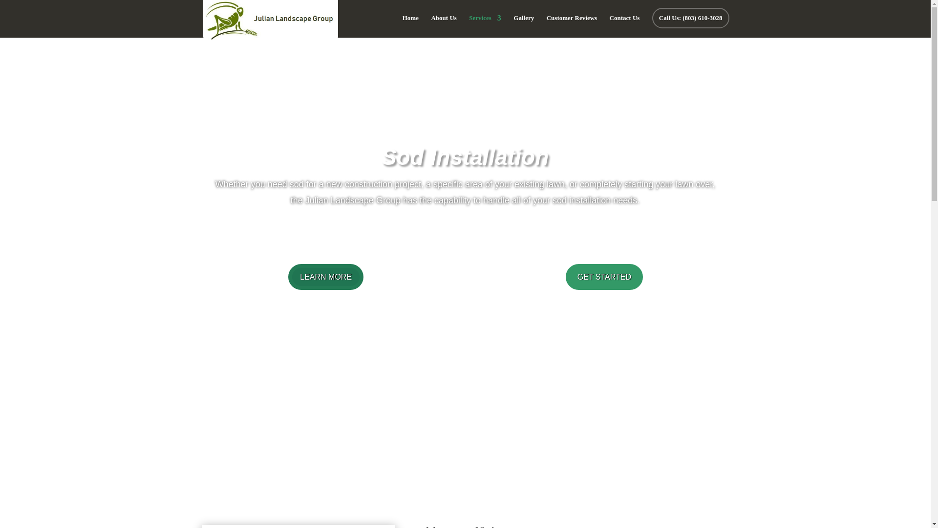 Image resolution: width=938 pixels, height=528 pixels. I want to click on Customer Reviews, so click(572, 26).